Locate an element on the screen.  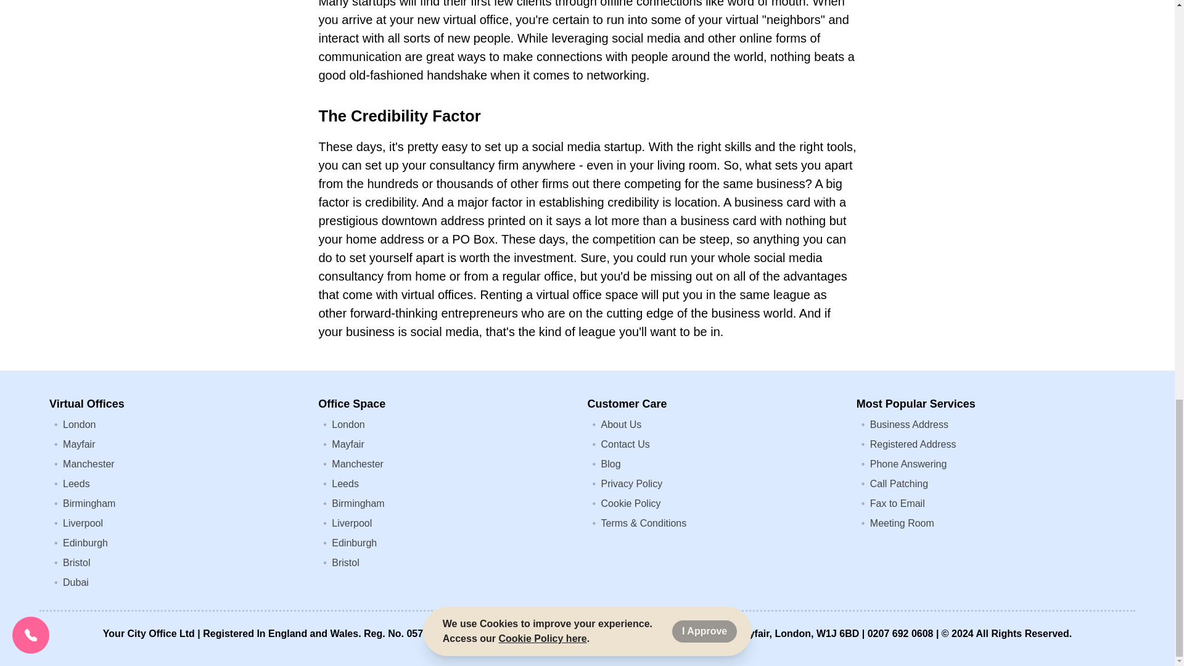
London is located at coordinates (348, 424).